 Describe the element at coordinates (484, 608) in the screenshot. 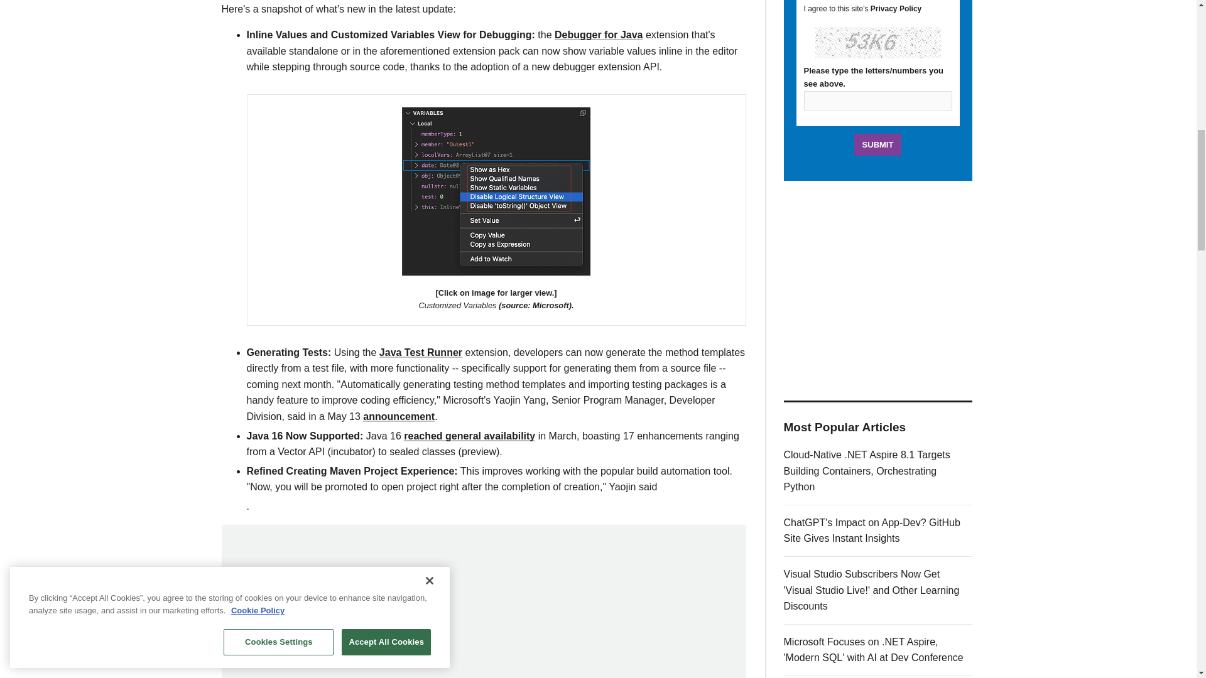

I see `3rd party ad content` at that location.